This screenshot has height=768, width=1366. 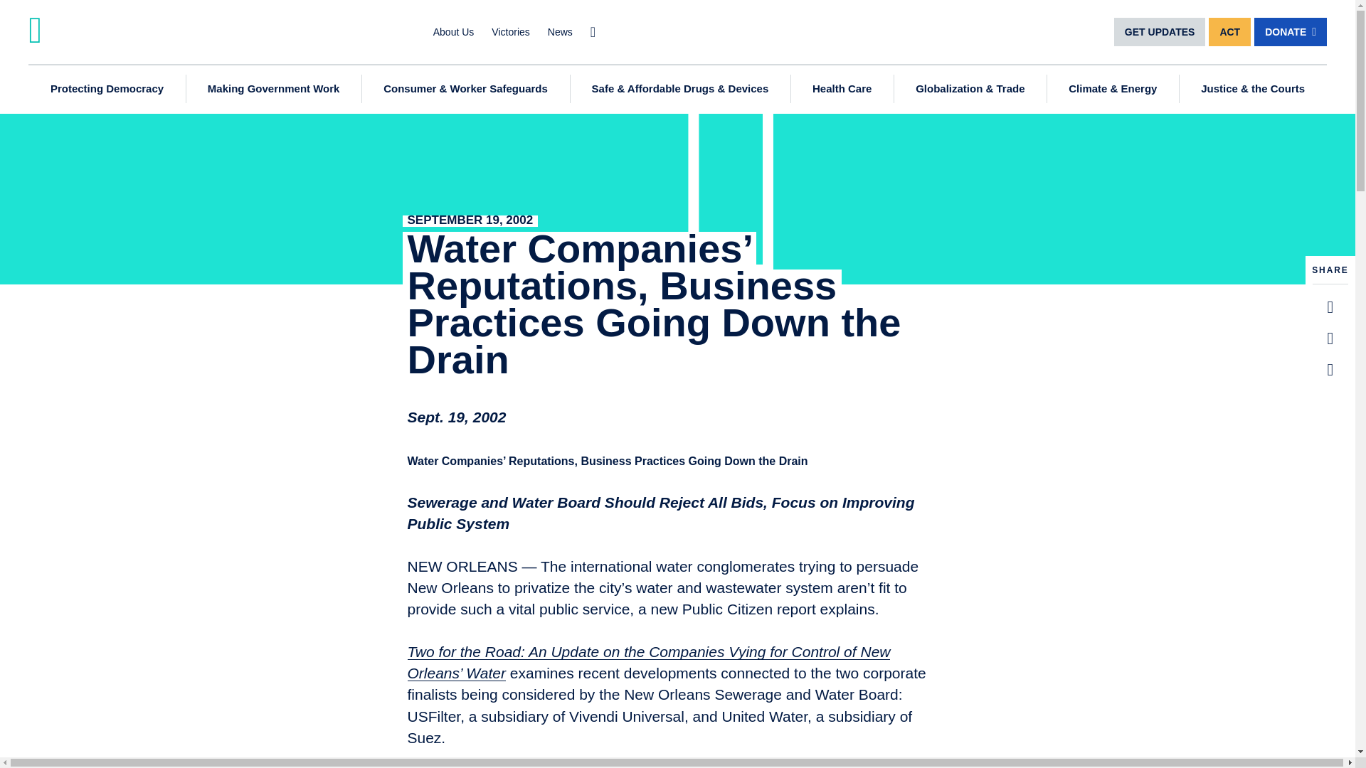 I want to click on About Us, so click(x=453, y=31).